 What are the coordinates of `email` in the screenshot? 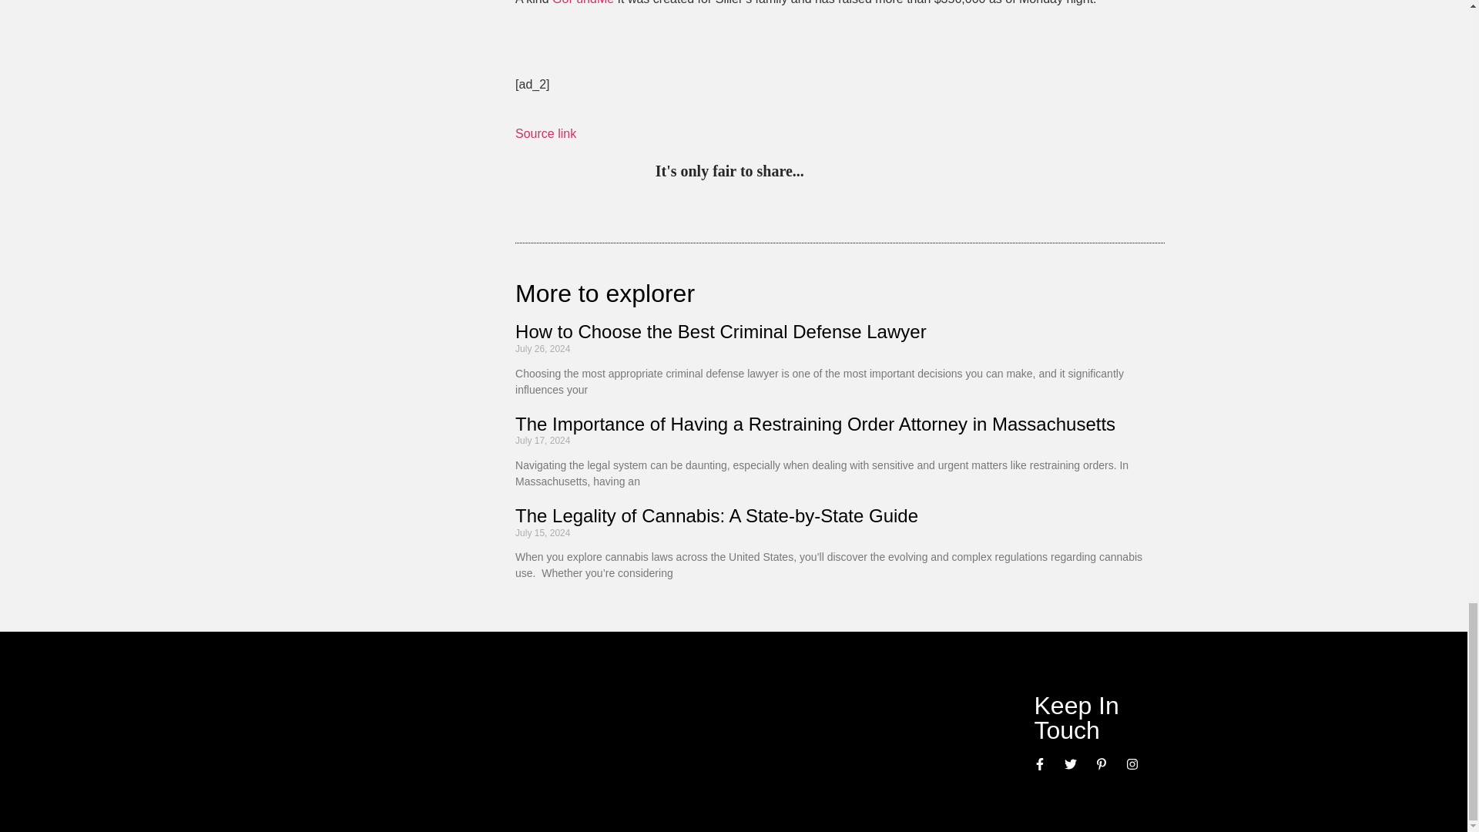 It's located at (978, 173).